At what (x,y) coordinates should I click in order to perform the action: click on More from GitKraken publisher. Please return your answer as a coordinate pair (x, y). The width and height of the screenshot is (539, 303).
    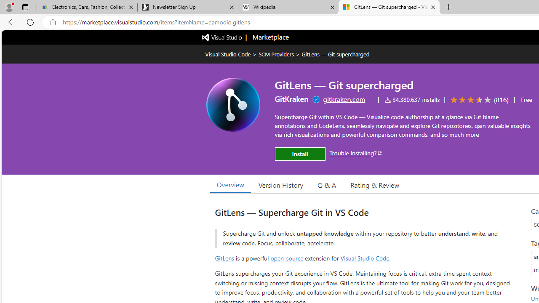
    Looking at the image, I should click on (291, 98).